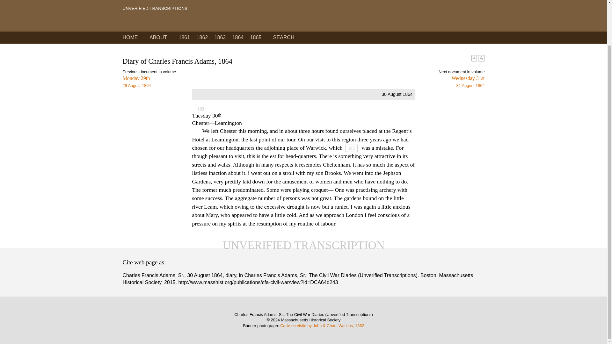 The height and width of the screenshot is (344, 612). What do you see at coordinates (394, 82) in the screenshot?
I see `HOME` at bounding box center [394, 82].